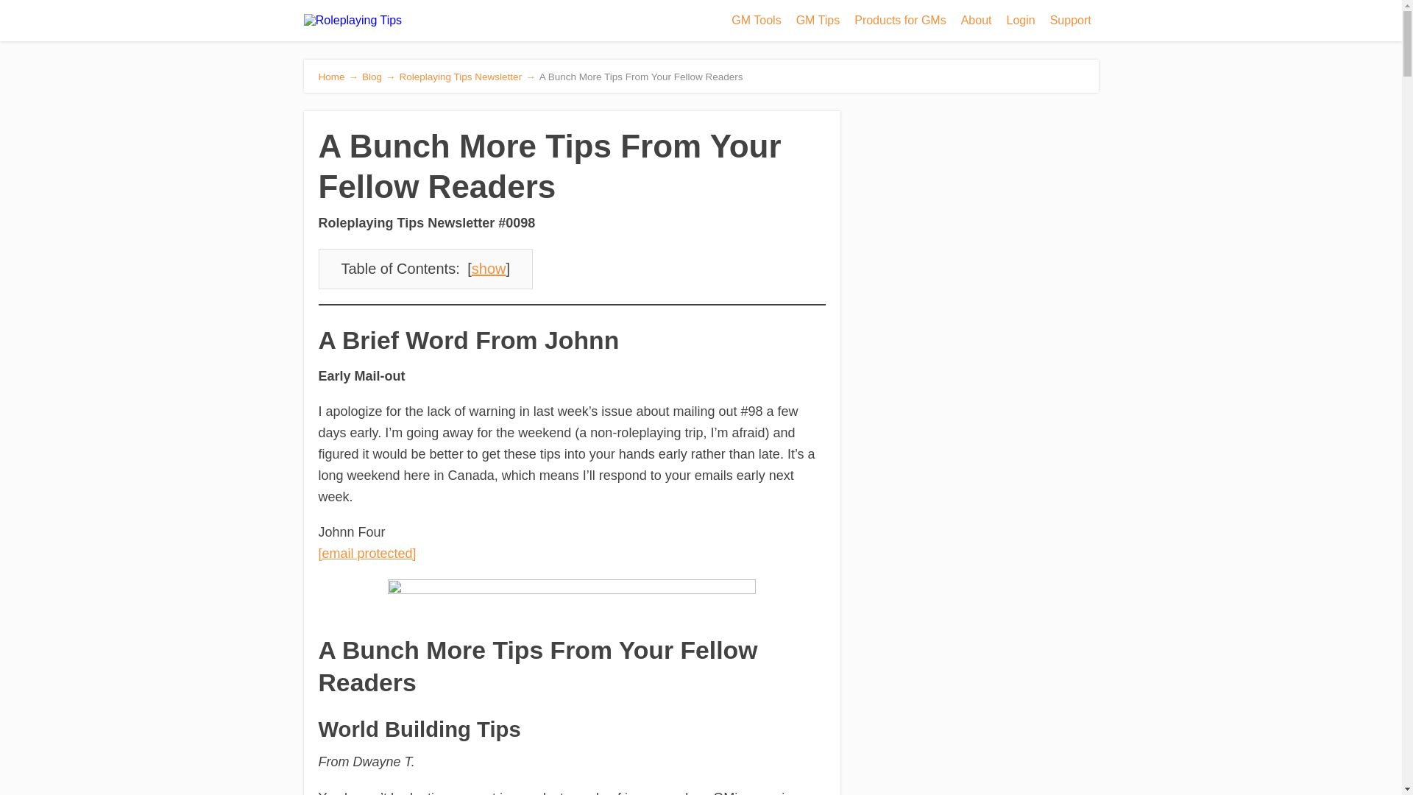 This screenshot has width=1413, height=795. Describe the element at coordinates (489, 268) in the screenshot. I see `show` at that location.